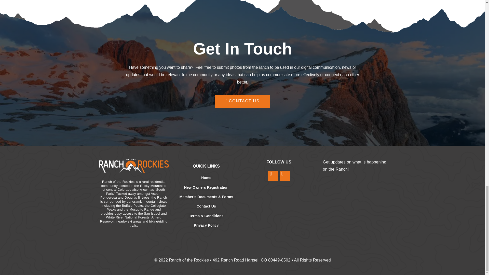 The height and width of the screenshot is (275, 489). Describe the element at coordinates (206, 206) in the screenshot. I see `Contact Us` at that location.